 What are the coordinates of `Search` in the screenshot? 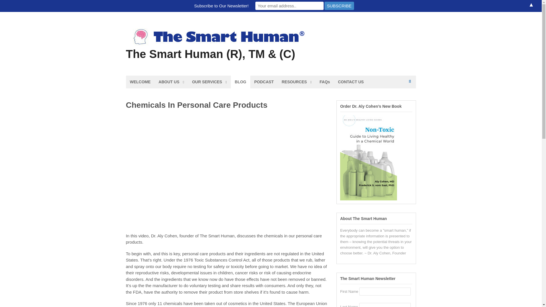 It's located at (407, 99).